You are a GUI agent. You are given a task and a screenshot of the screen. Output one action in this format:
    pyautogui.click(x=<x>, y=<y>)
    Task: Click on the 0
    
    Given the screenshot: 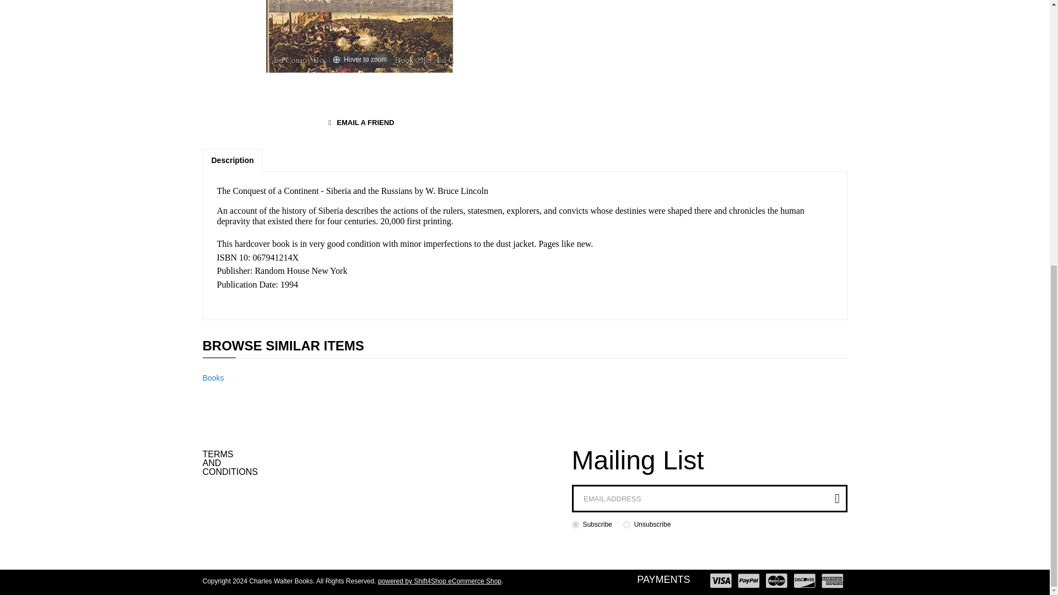 What is the action you would take?
    pyautogui.click(x=627, y=524)
    